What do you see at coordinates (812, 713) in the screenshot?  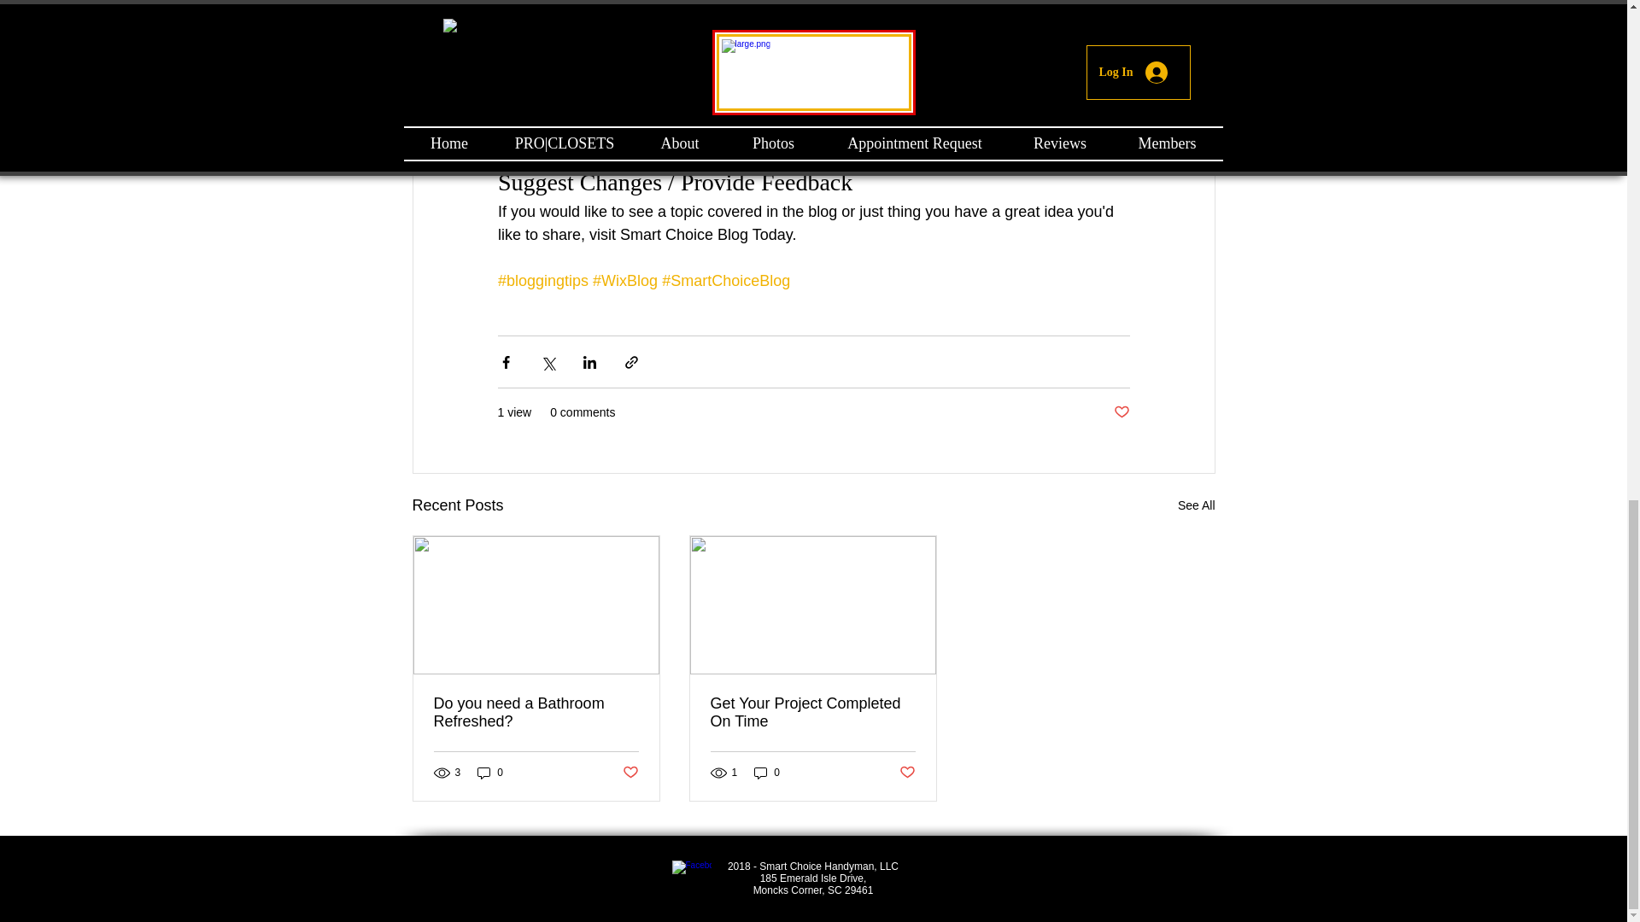 I see `Get Your Project Completed On Time` at bounding box center [812, 713].